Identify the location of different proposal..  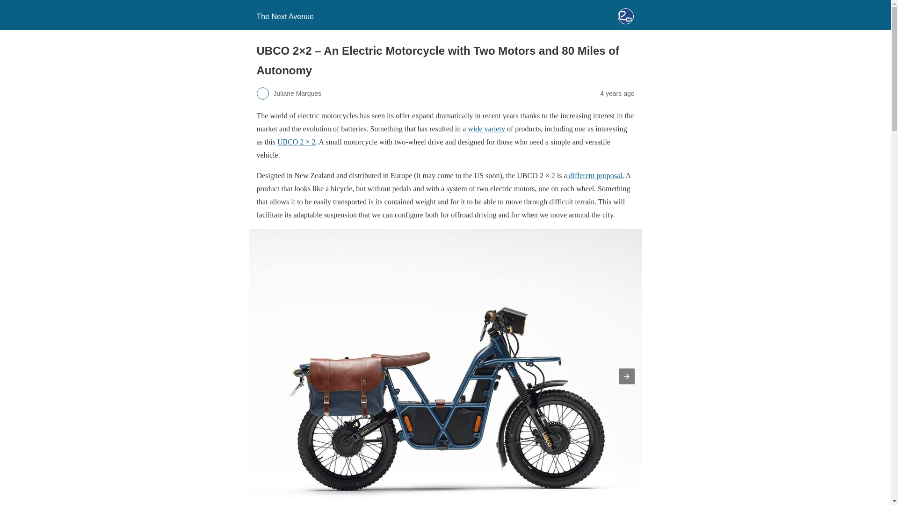
(596, 176).